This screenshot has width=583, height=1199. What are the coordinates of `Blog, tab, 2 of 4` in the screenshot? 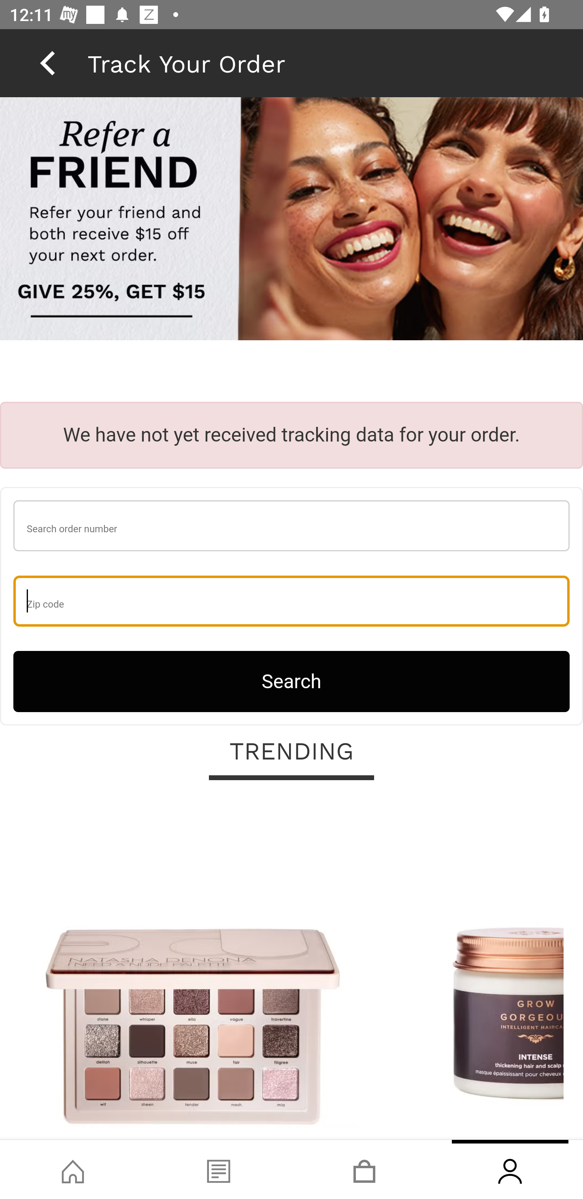 It's located at (219, 1169).